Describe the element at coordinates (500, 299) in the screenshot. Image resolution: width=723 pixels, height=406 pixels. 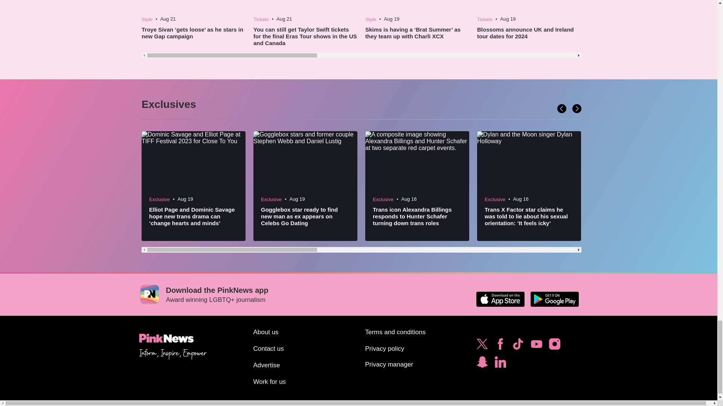
I see `Download the PinkNews app on the Apple App Store` at that location.